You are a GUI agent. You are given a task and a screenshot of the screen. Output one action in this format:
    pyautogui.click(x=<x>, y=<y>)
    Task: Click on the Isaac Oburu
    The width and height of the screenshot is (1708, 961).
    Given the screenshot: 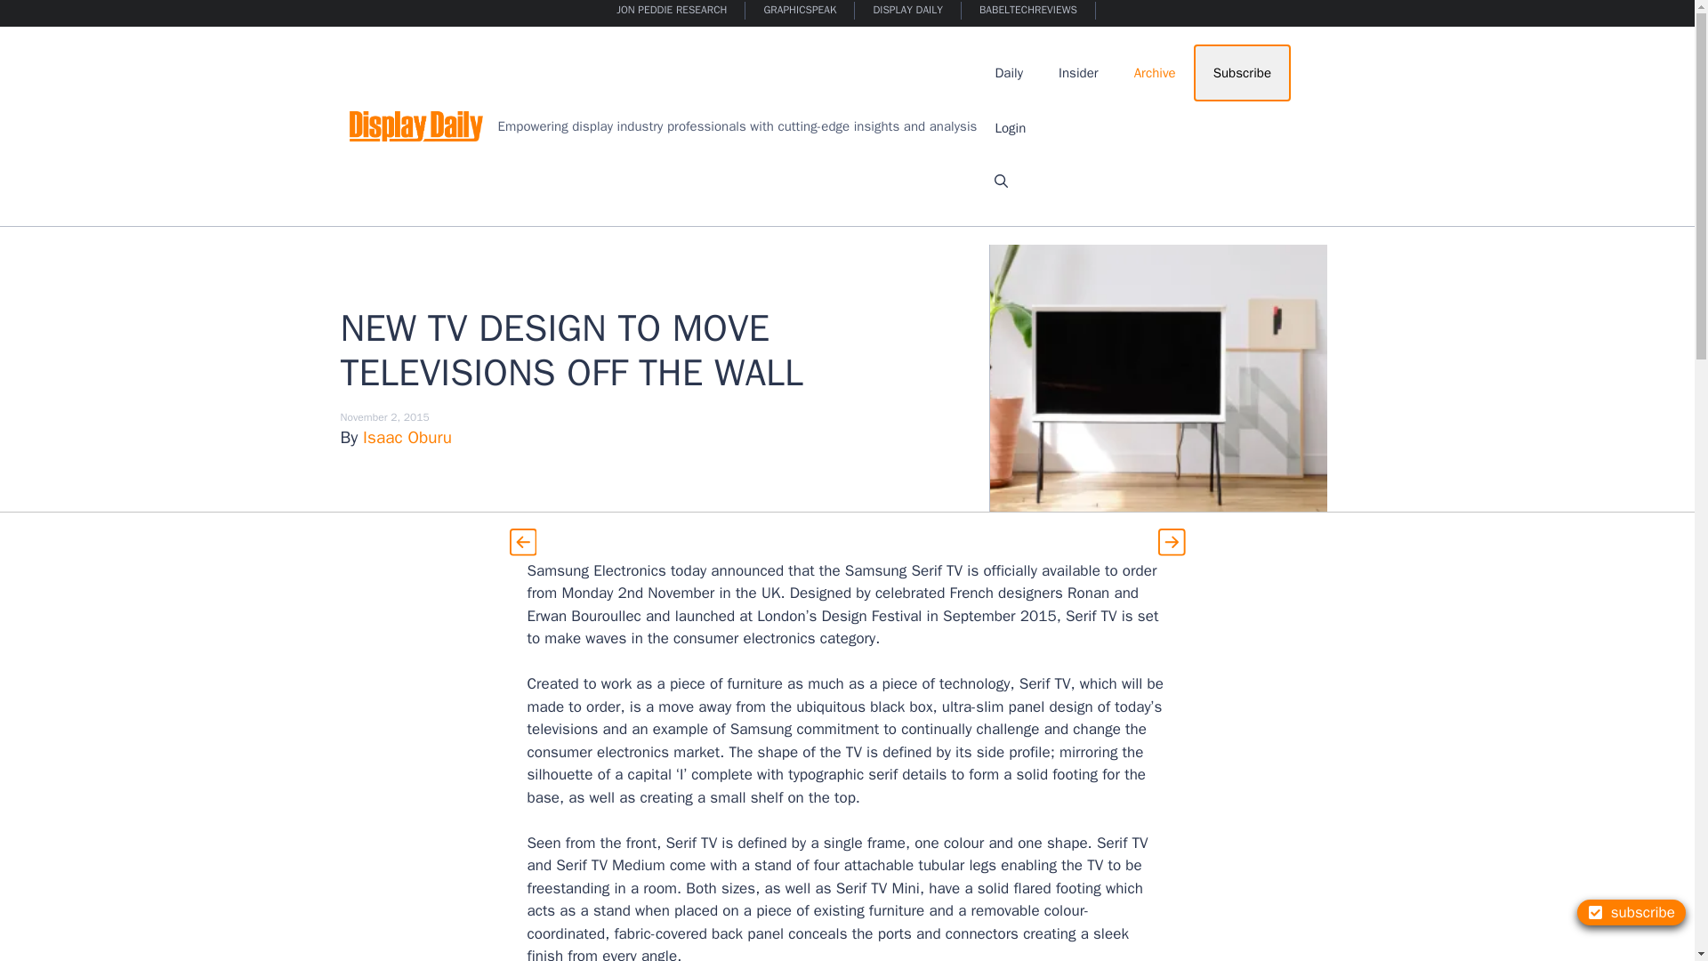 What is the action you would take?
    pyautogui.click(x=407, y=438)
    